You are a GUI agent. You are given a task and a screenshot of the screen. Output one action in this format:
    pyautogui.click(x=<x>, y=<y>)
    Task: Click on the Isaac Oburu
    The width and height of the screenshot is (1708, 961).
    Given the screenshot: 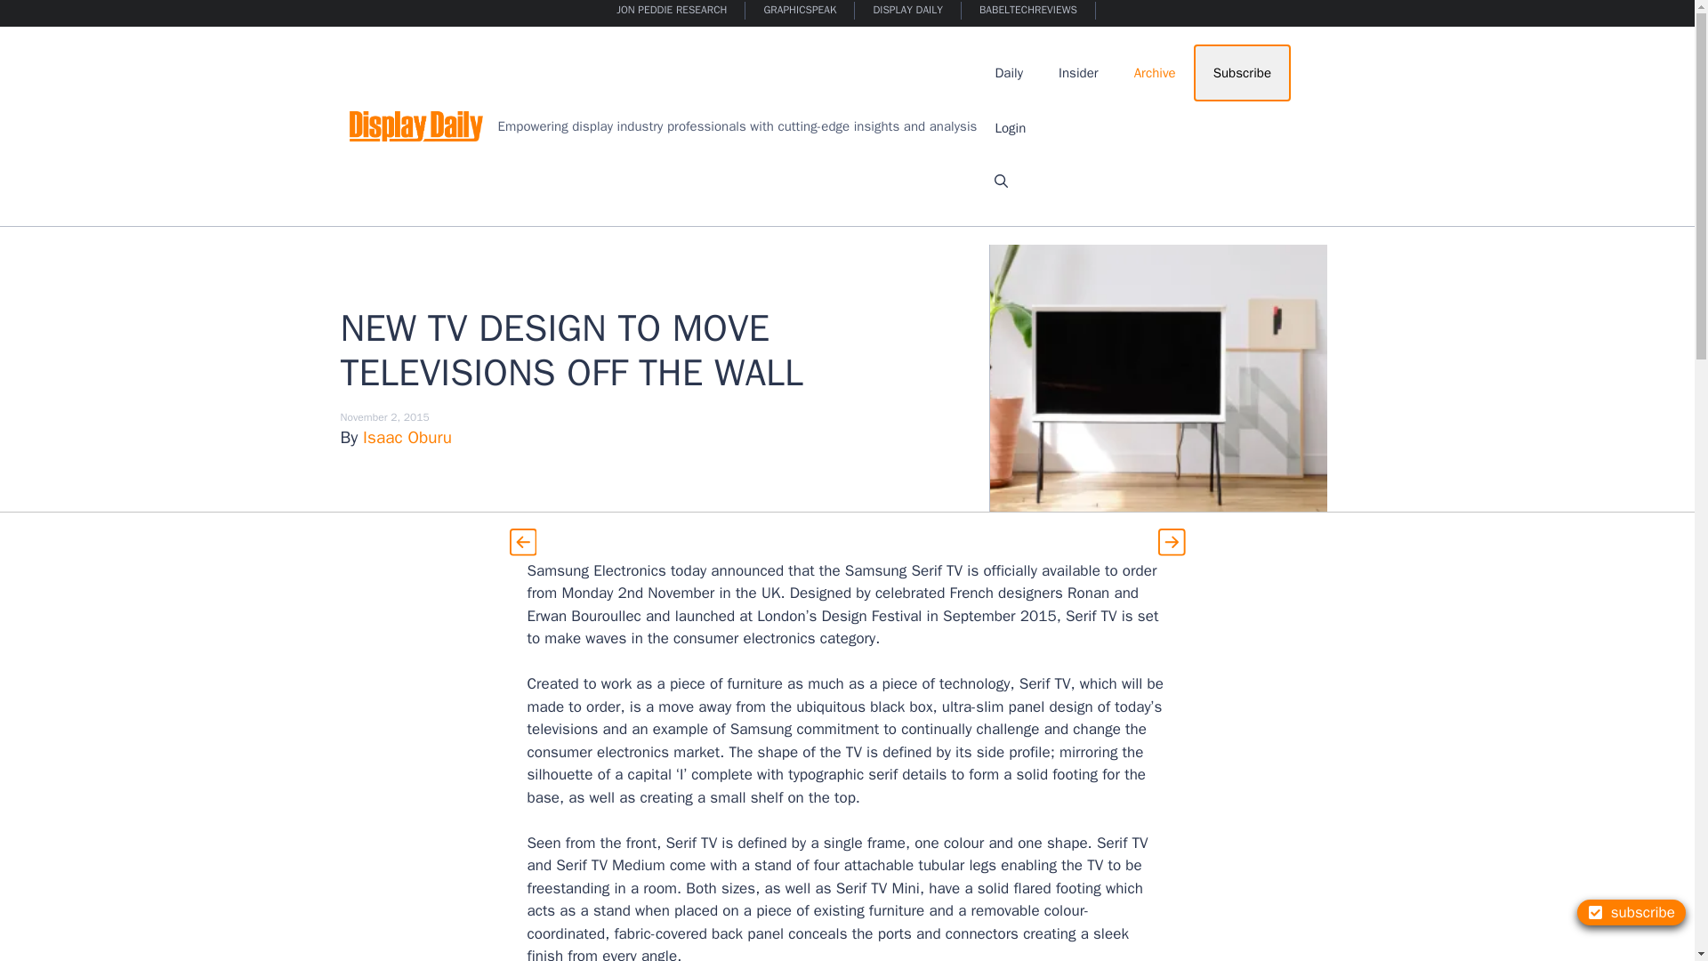 What is the action you would take?
    pyautogui.click(x=407, y=438)
    